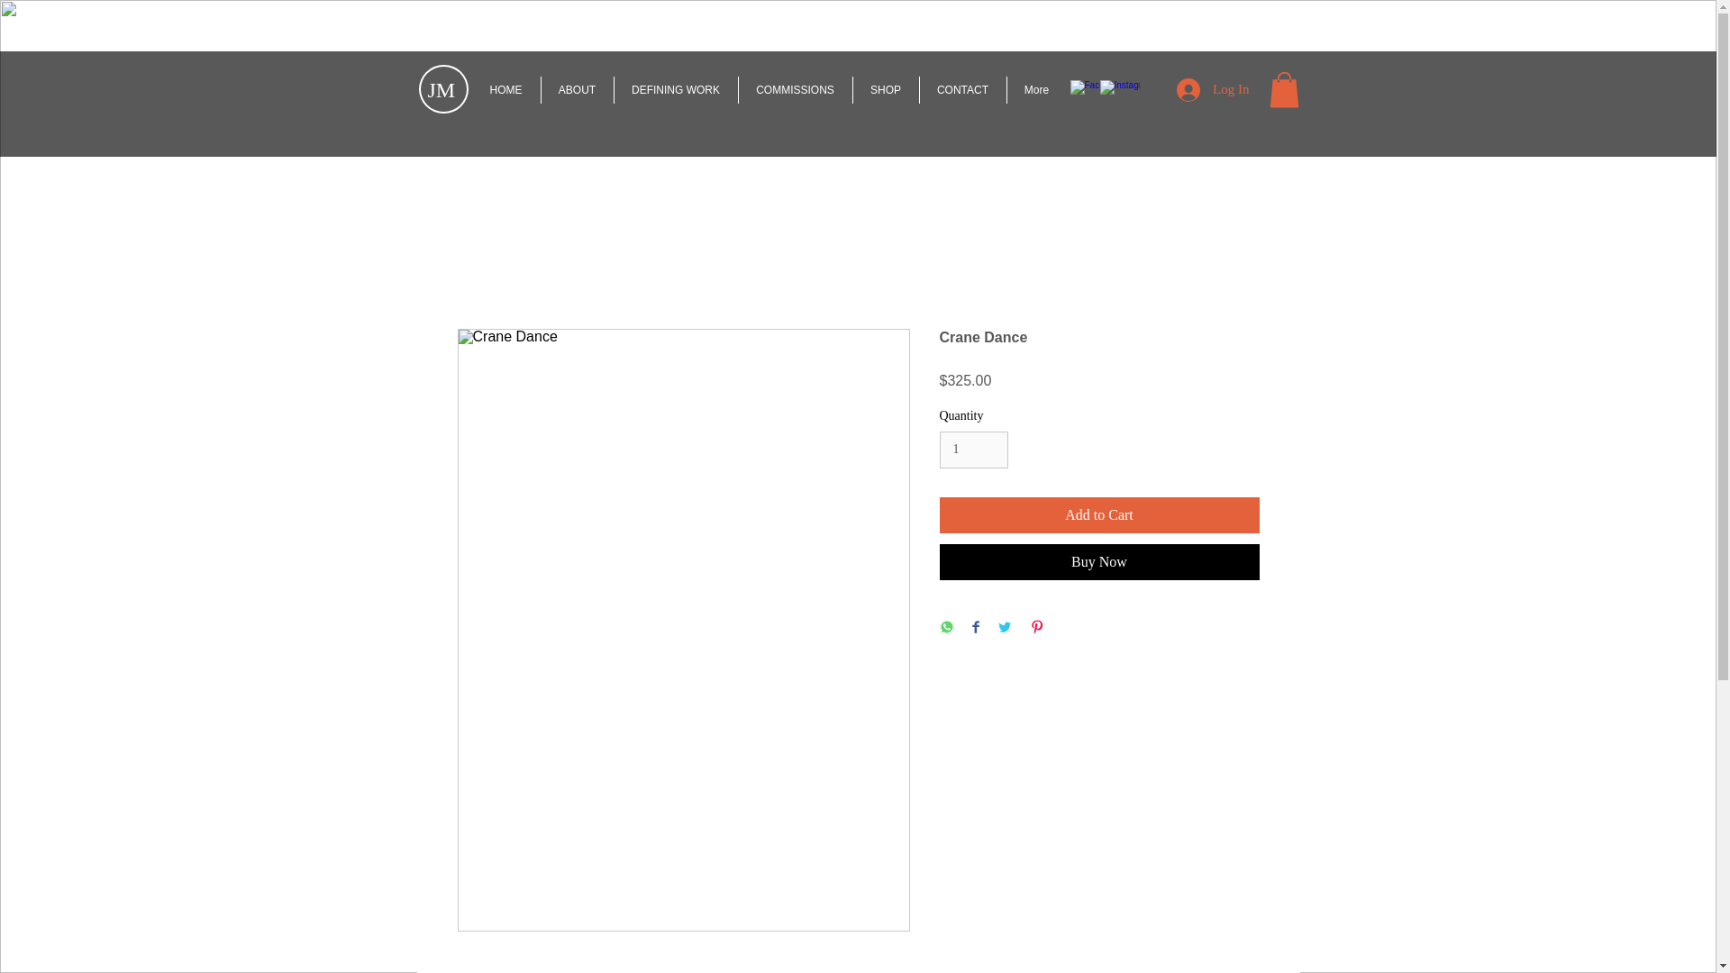  Describe the element at coordinates (676, 90) in the screenshot. I see `DEFINING WORK` at that location.